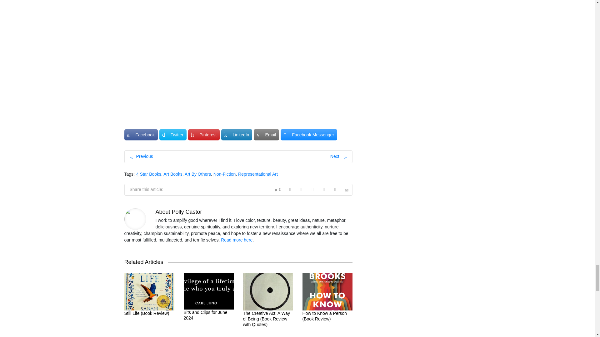 The image size is (600, 337). Describe the element at coordinates (205, 315) in the screenshot. I see `Permanent Link to Bits and Clips for June 2024` at that location.